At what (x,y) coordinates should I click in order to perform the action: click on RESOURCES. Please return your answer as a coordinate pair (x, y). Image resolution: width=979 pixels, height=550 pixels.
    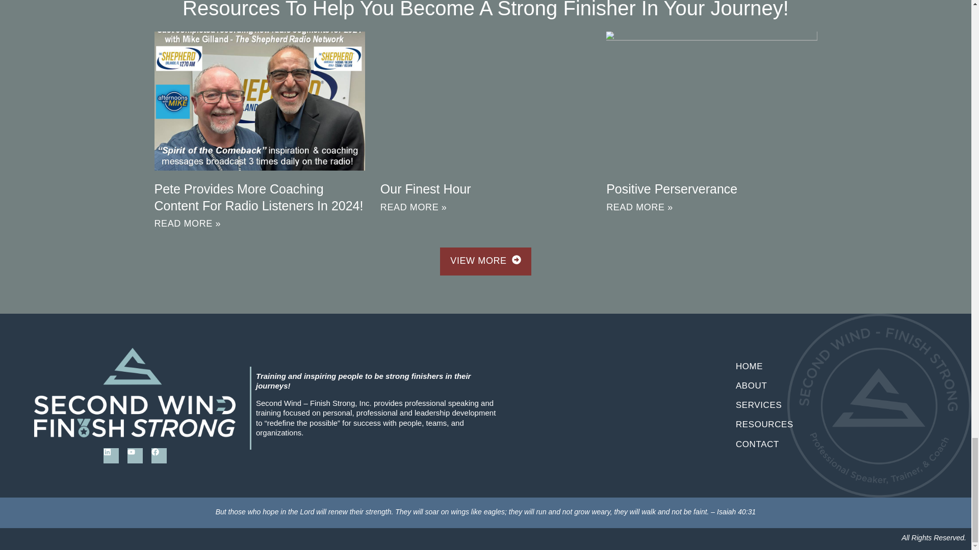
    Looking at the image, I should click on (836, 425).